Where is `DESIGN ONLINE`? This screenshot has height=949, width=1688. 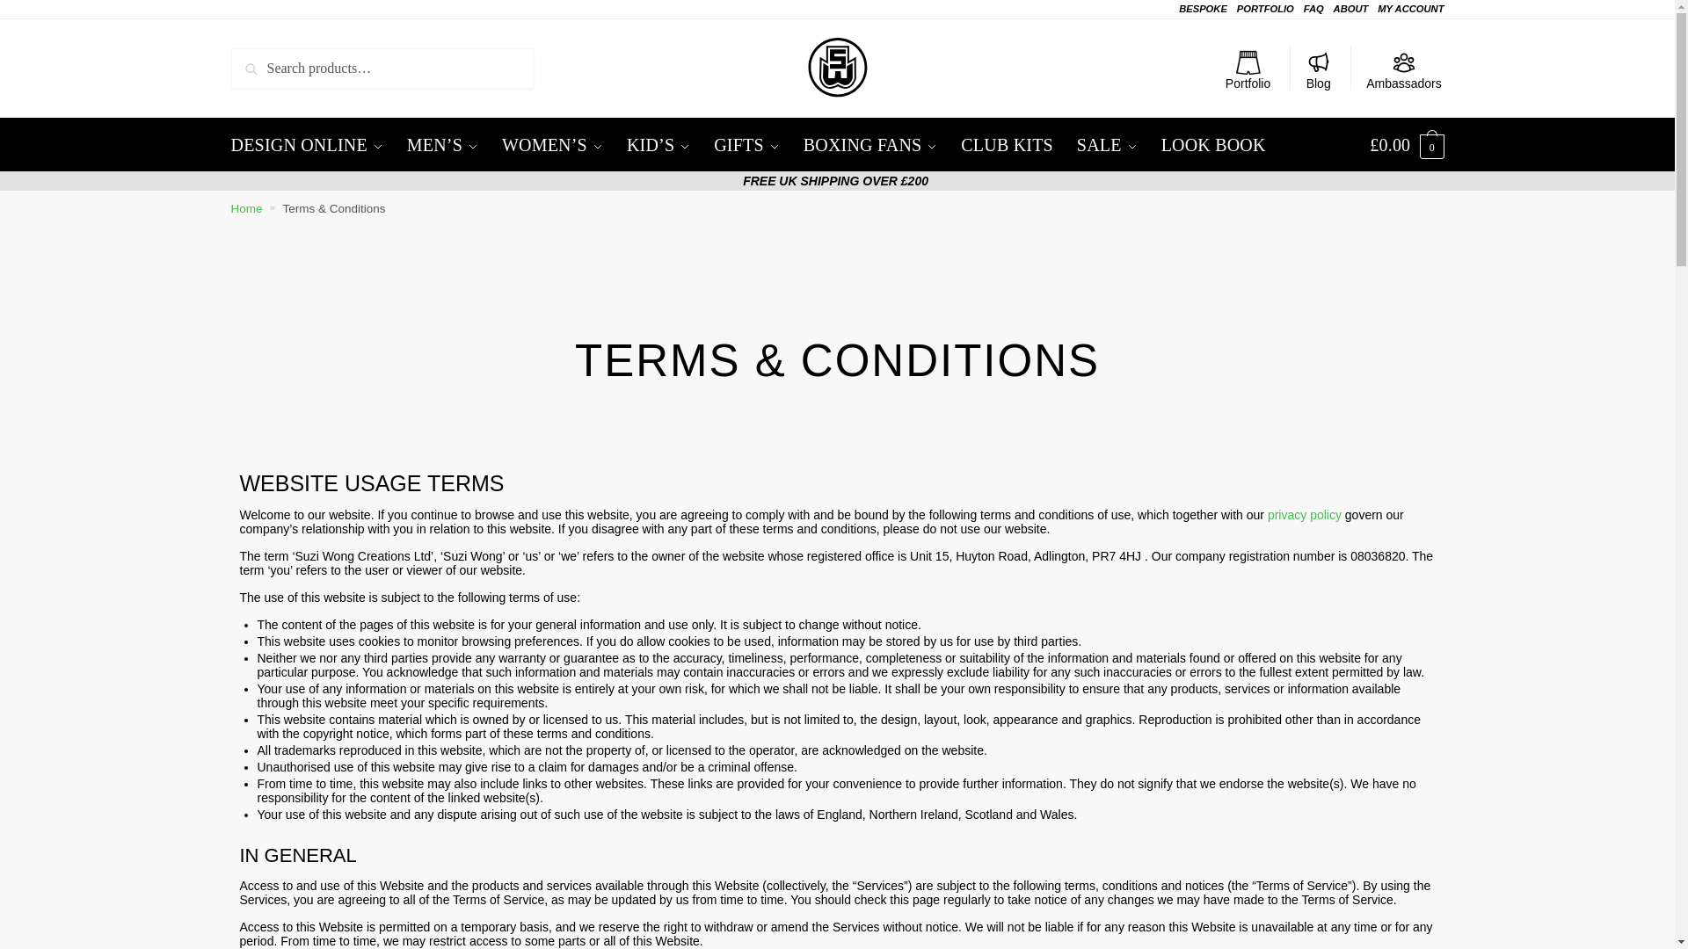 DESIGN ONLINE is located at coordinates (310, 145).